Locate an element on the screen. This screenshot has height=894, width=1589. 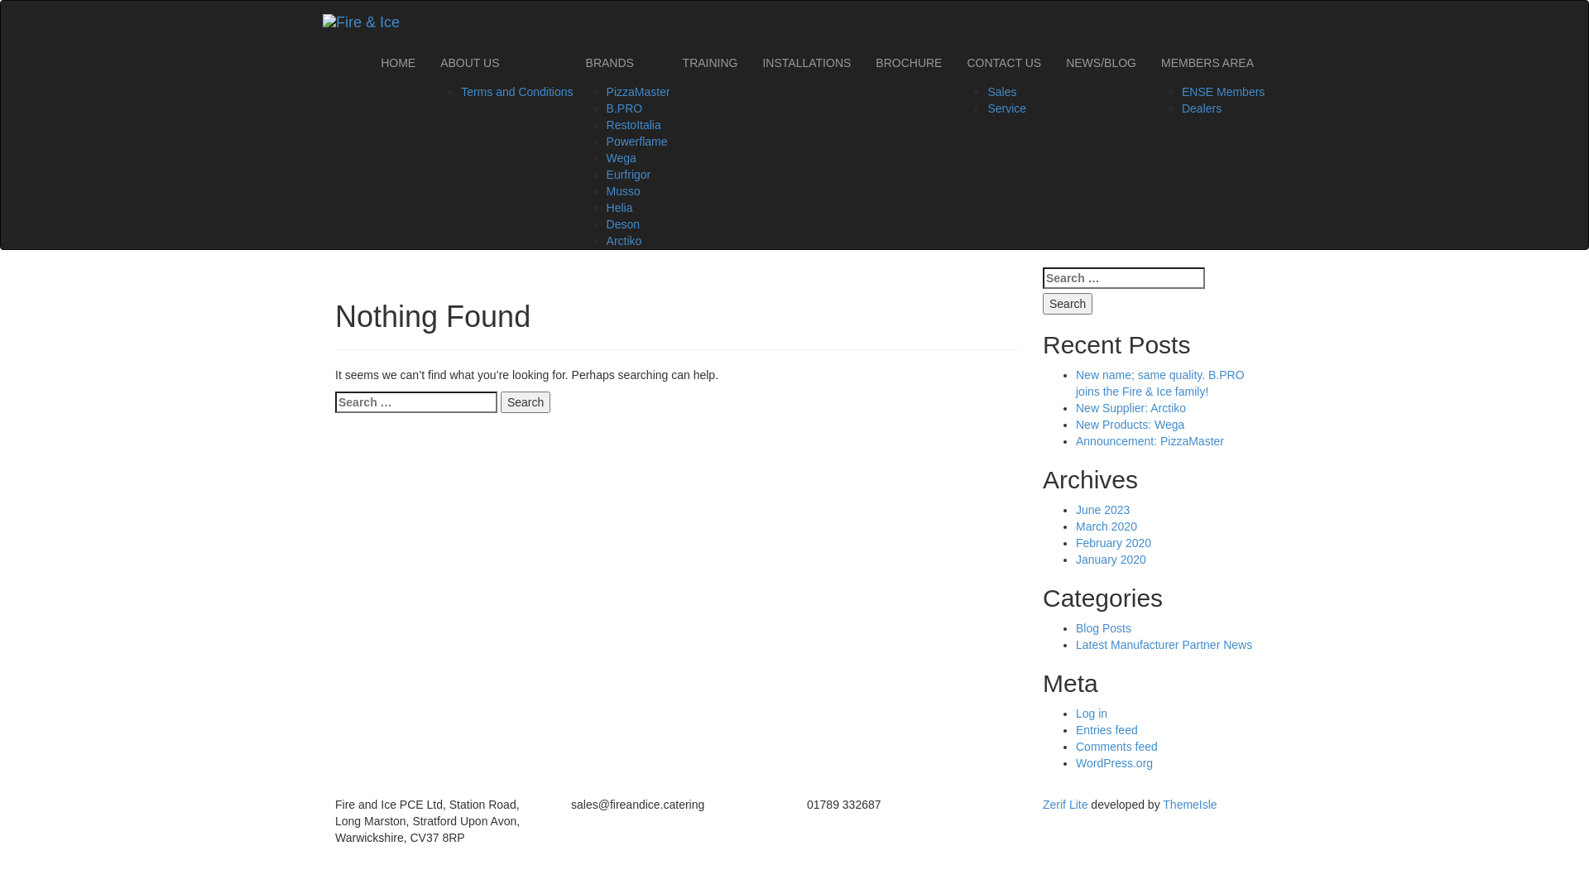
February 2020 is located at coordinates (1114, 543).